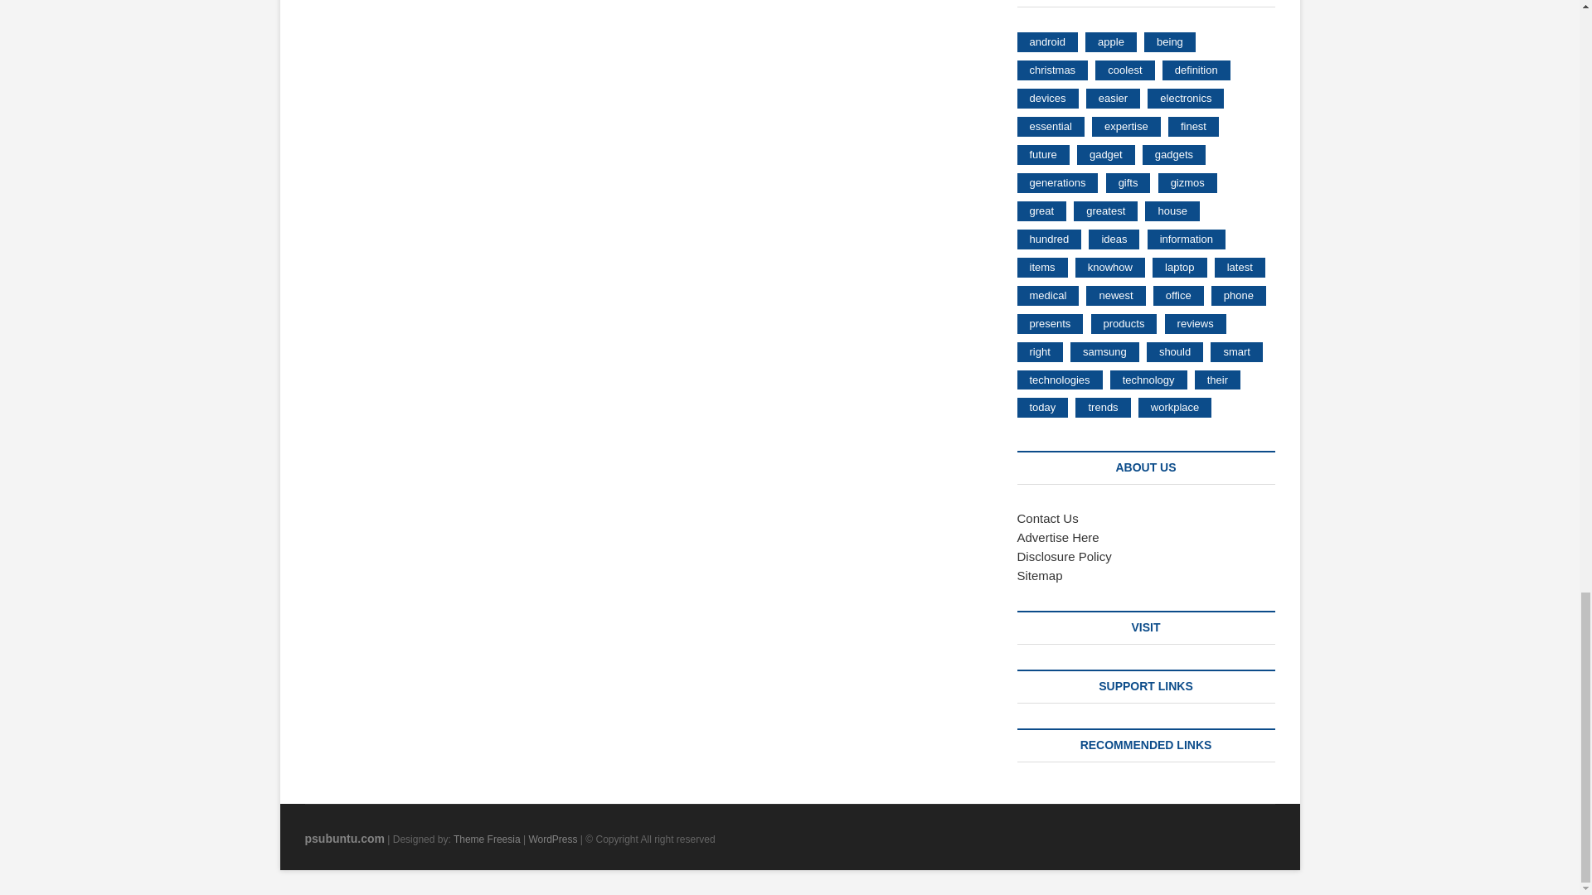  I want to click on Theme Freesia, so click(487, 839).